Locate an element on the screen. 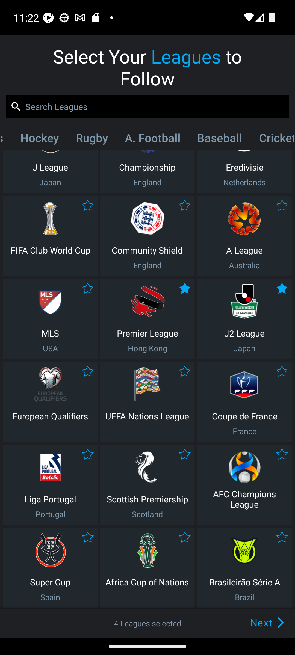  MLS USA is located at coordinates (50, 319).